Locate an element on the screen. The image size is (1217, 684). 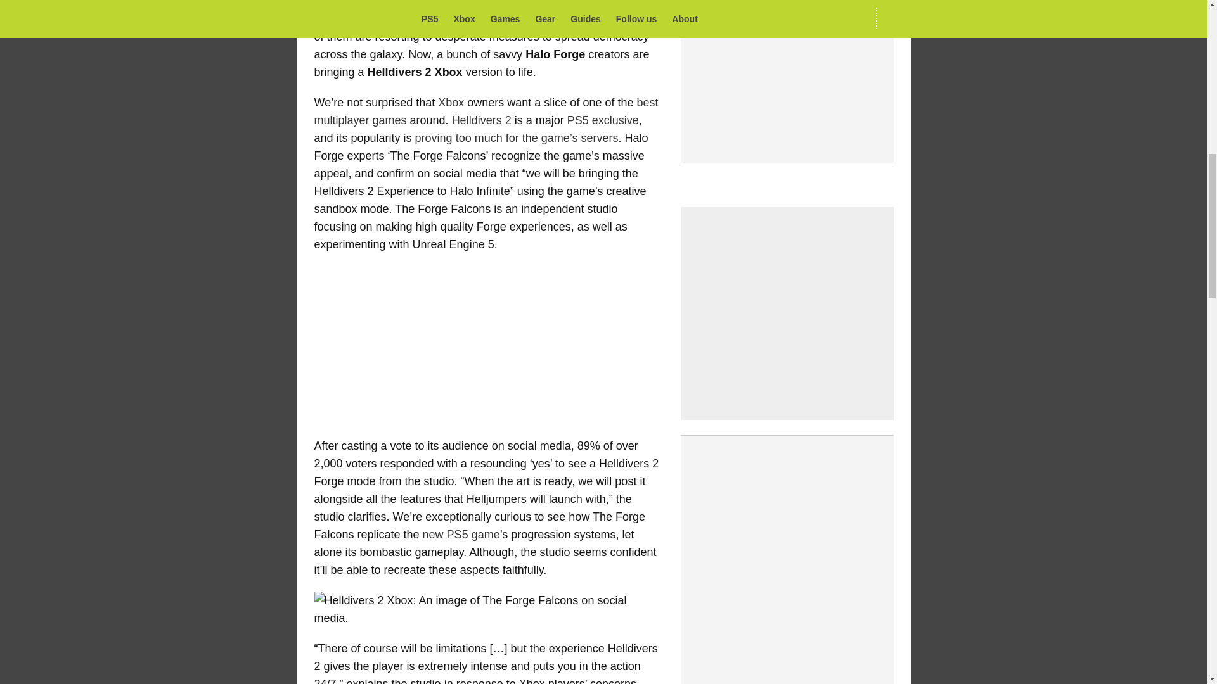
helldivers-2-xbox-halo-forge is located at coordinates (488, 609).